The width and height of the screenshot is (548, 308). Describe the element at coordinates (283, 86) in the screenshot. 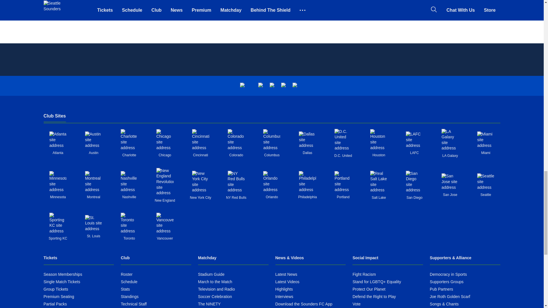

I see `Continental` at that location.